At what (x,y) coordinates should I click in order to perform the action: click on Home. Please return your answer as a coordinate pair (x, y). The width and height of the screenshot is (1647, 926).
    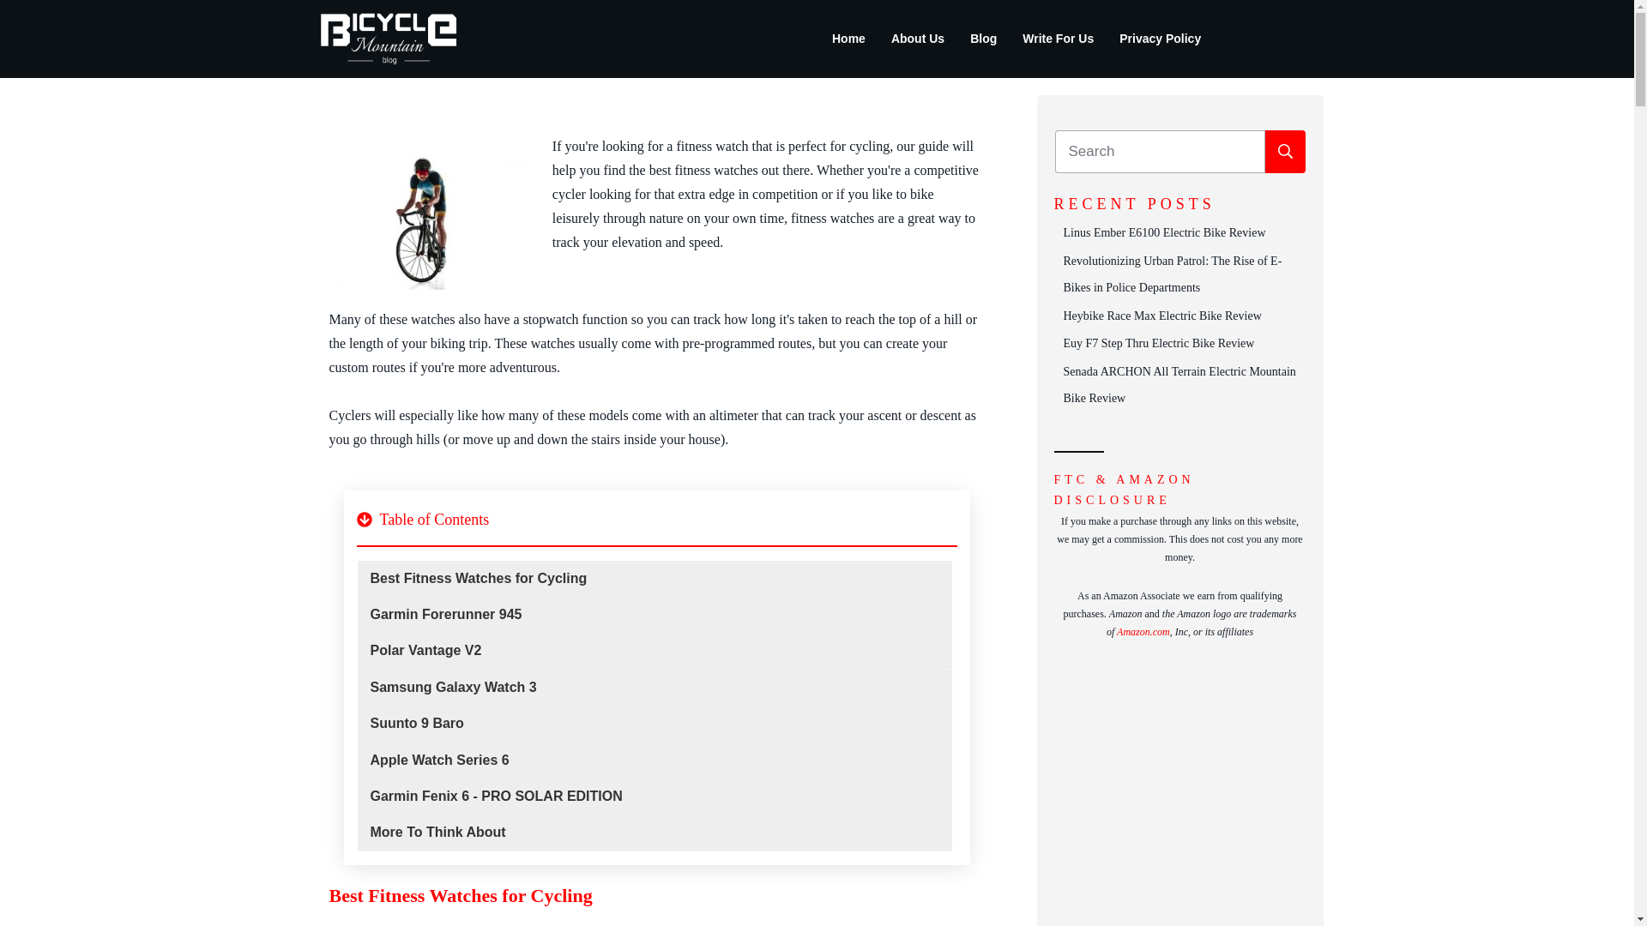
    Looking at the image, I should click on (848, 39).